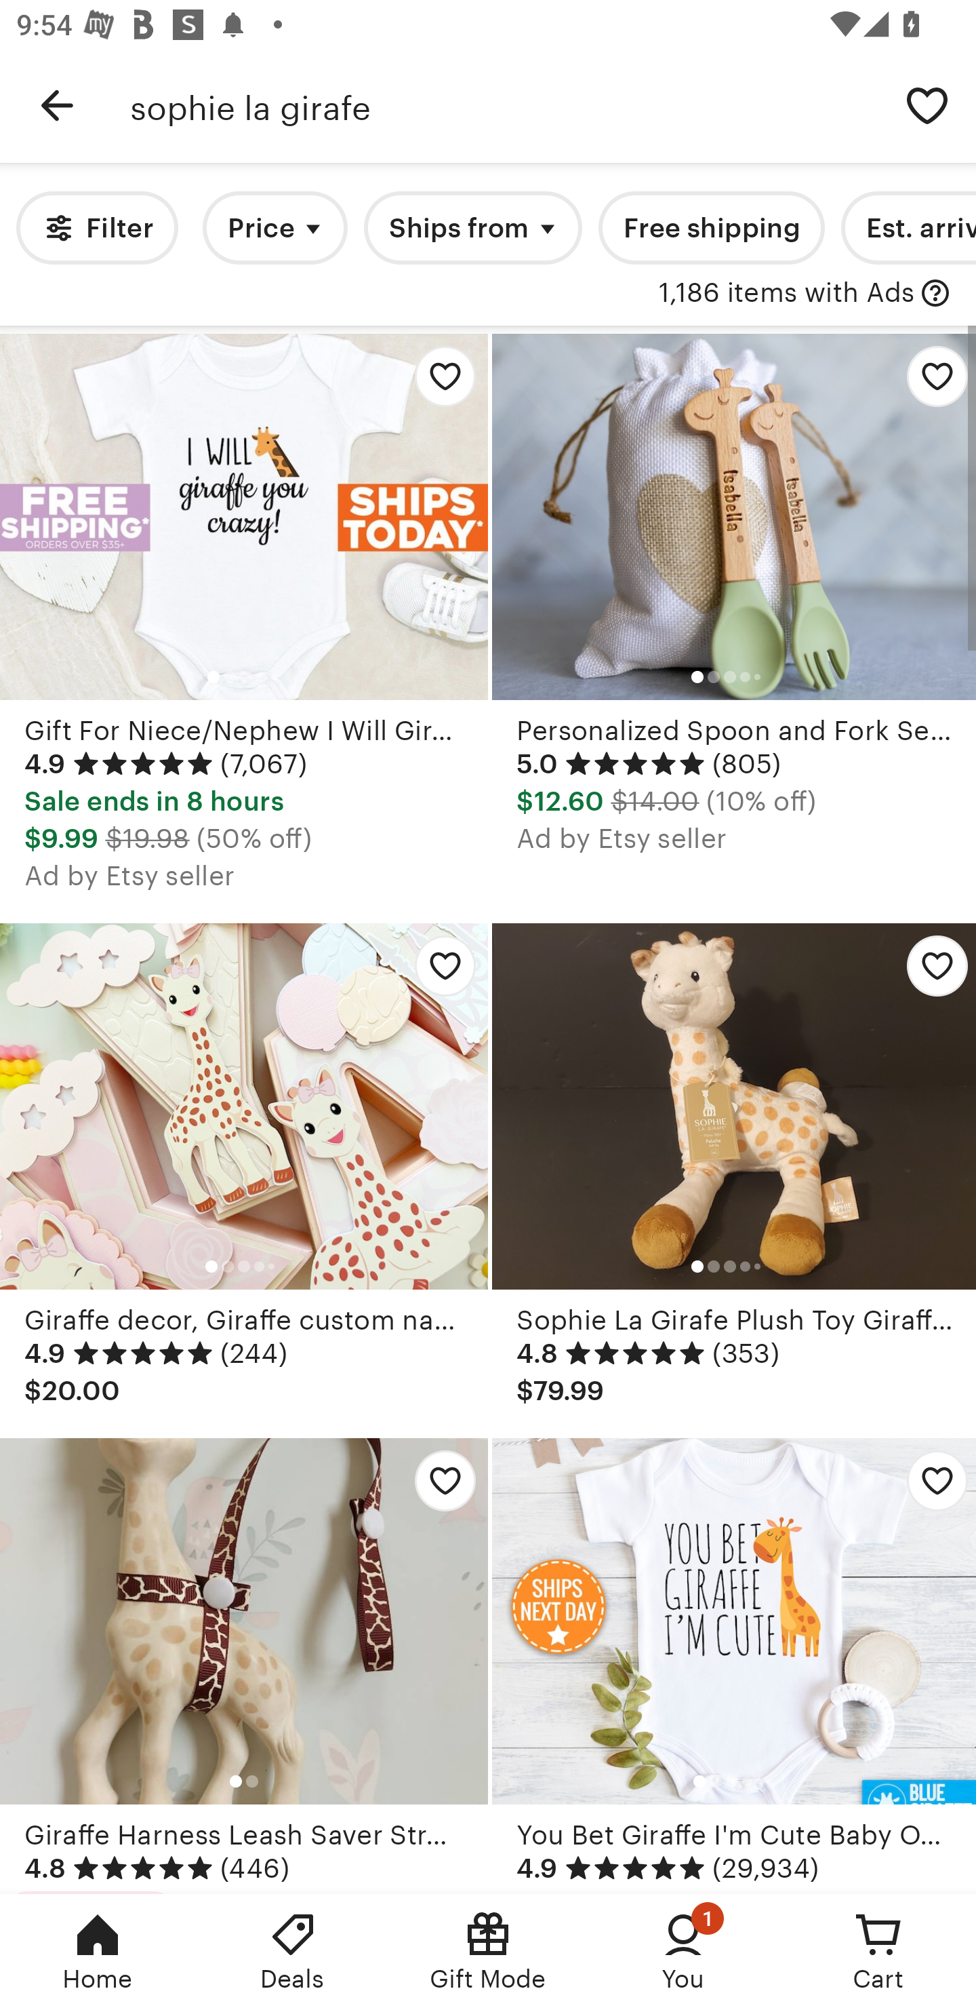 The image size is (976, 2008). What do you see at coordinates (57, 105) in the screenshot?
I see `Navigate up` at bounding box center [57, 105].